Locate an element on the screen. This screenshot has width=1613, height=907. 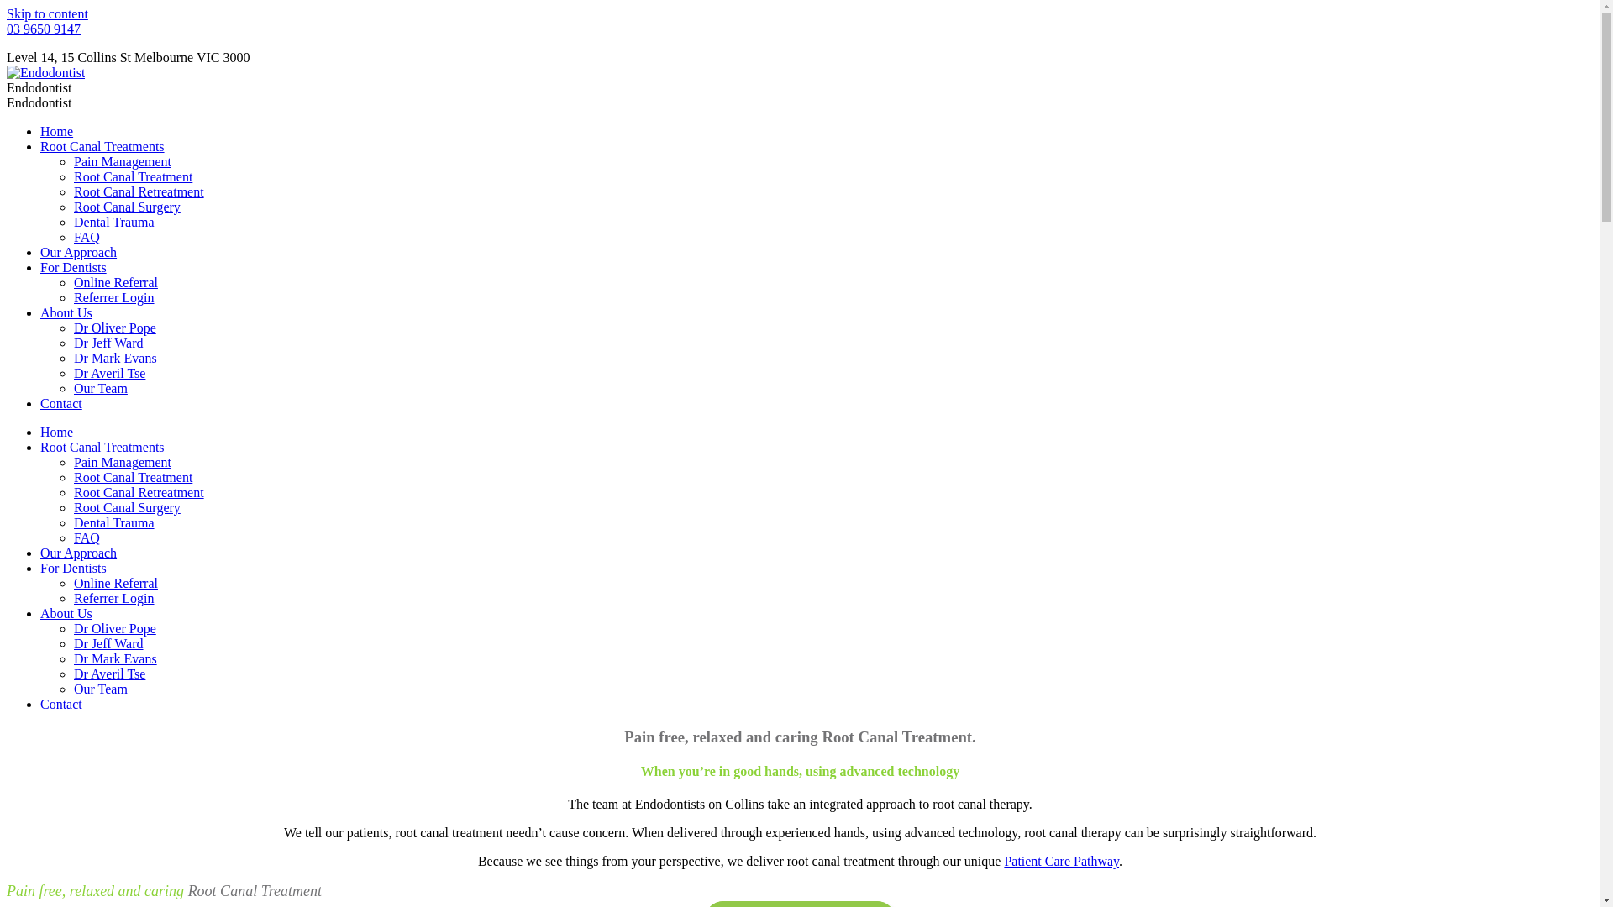
Home is located at coordinates (57, 131).